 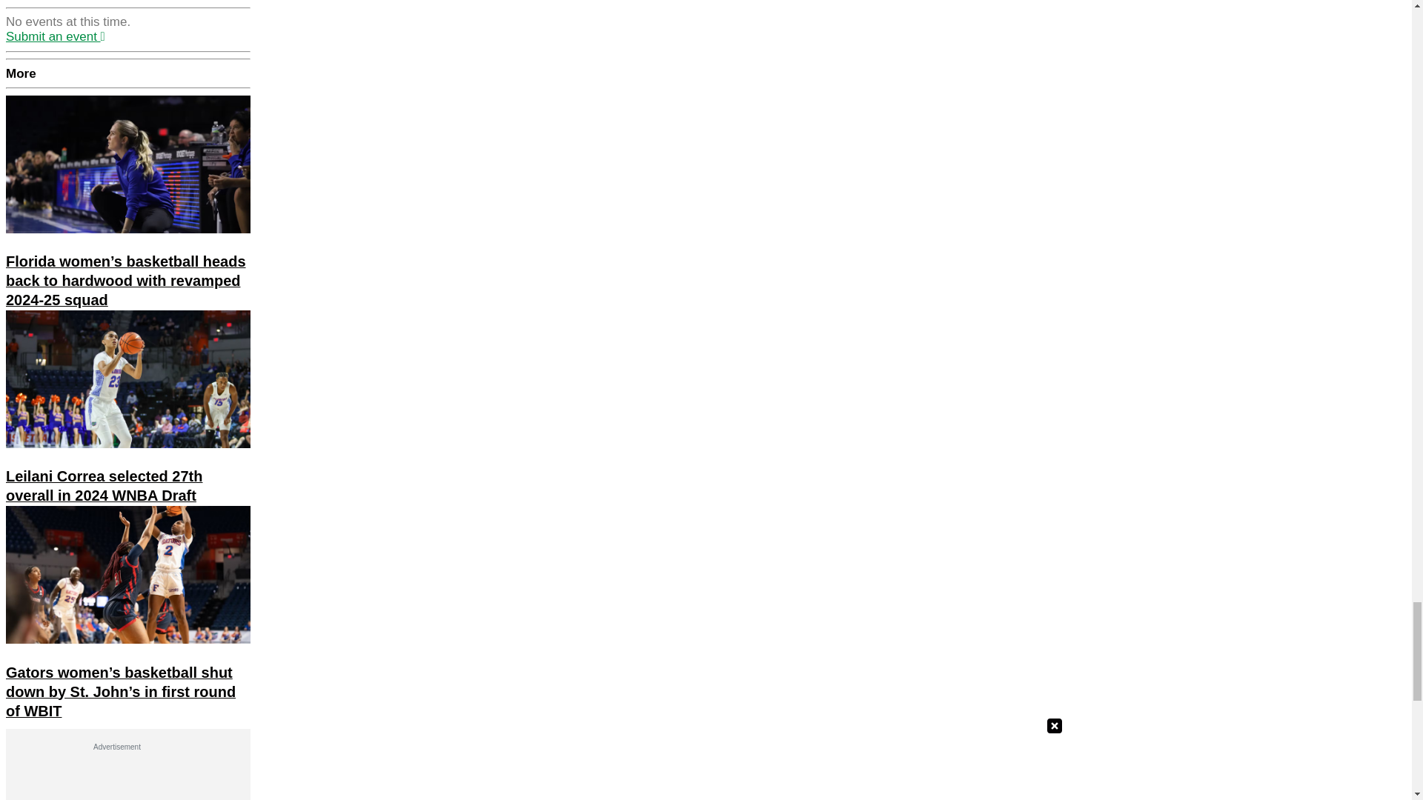 What do you see at coordinates (104, 486) in the screenshot?
I see `Leilani Correa selected 27th overall in 2024 WNBA Draft` at bounding box center [104, 486].